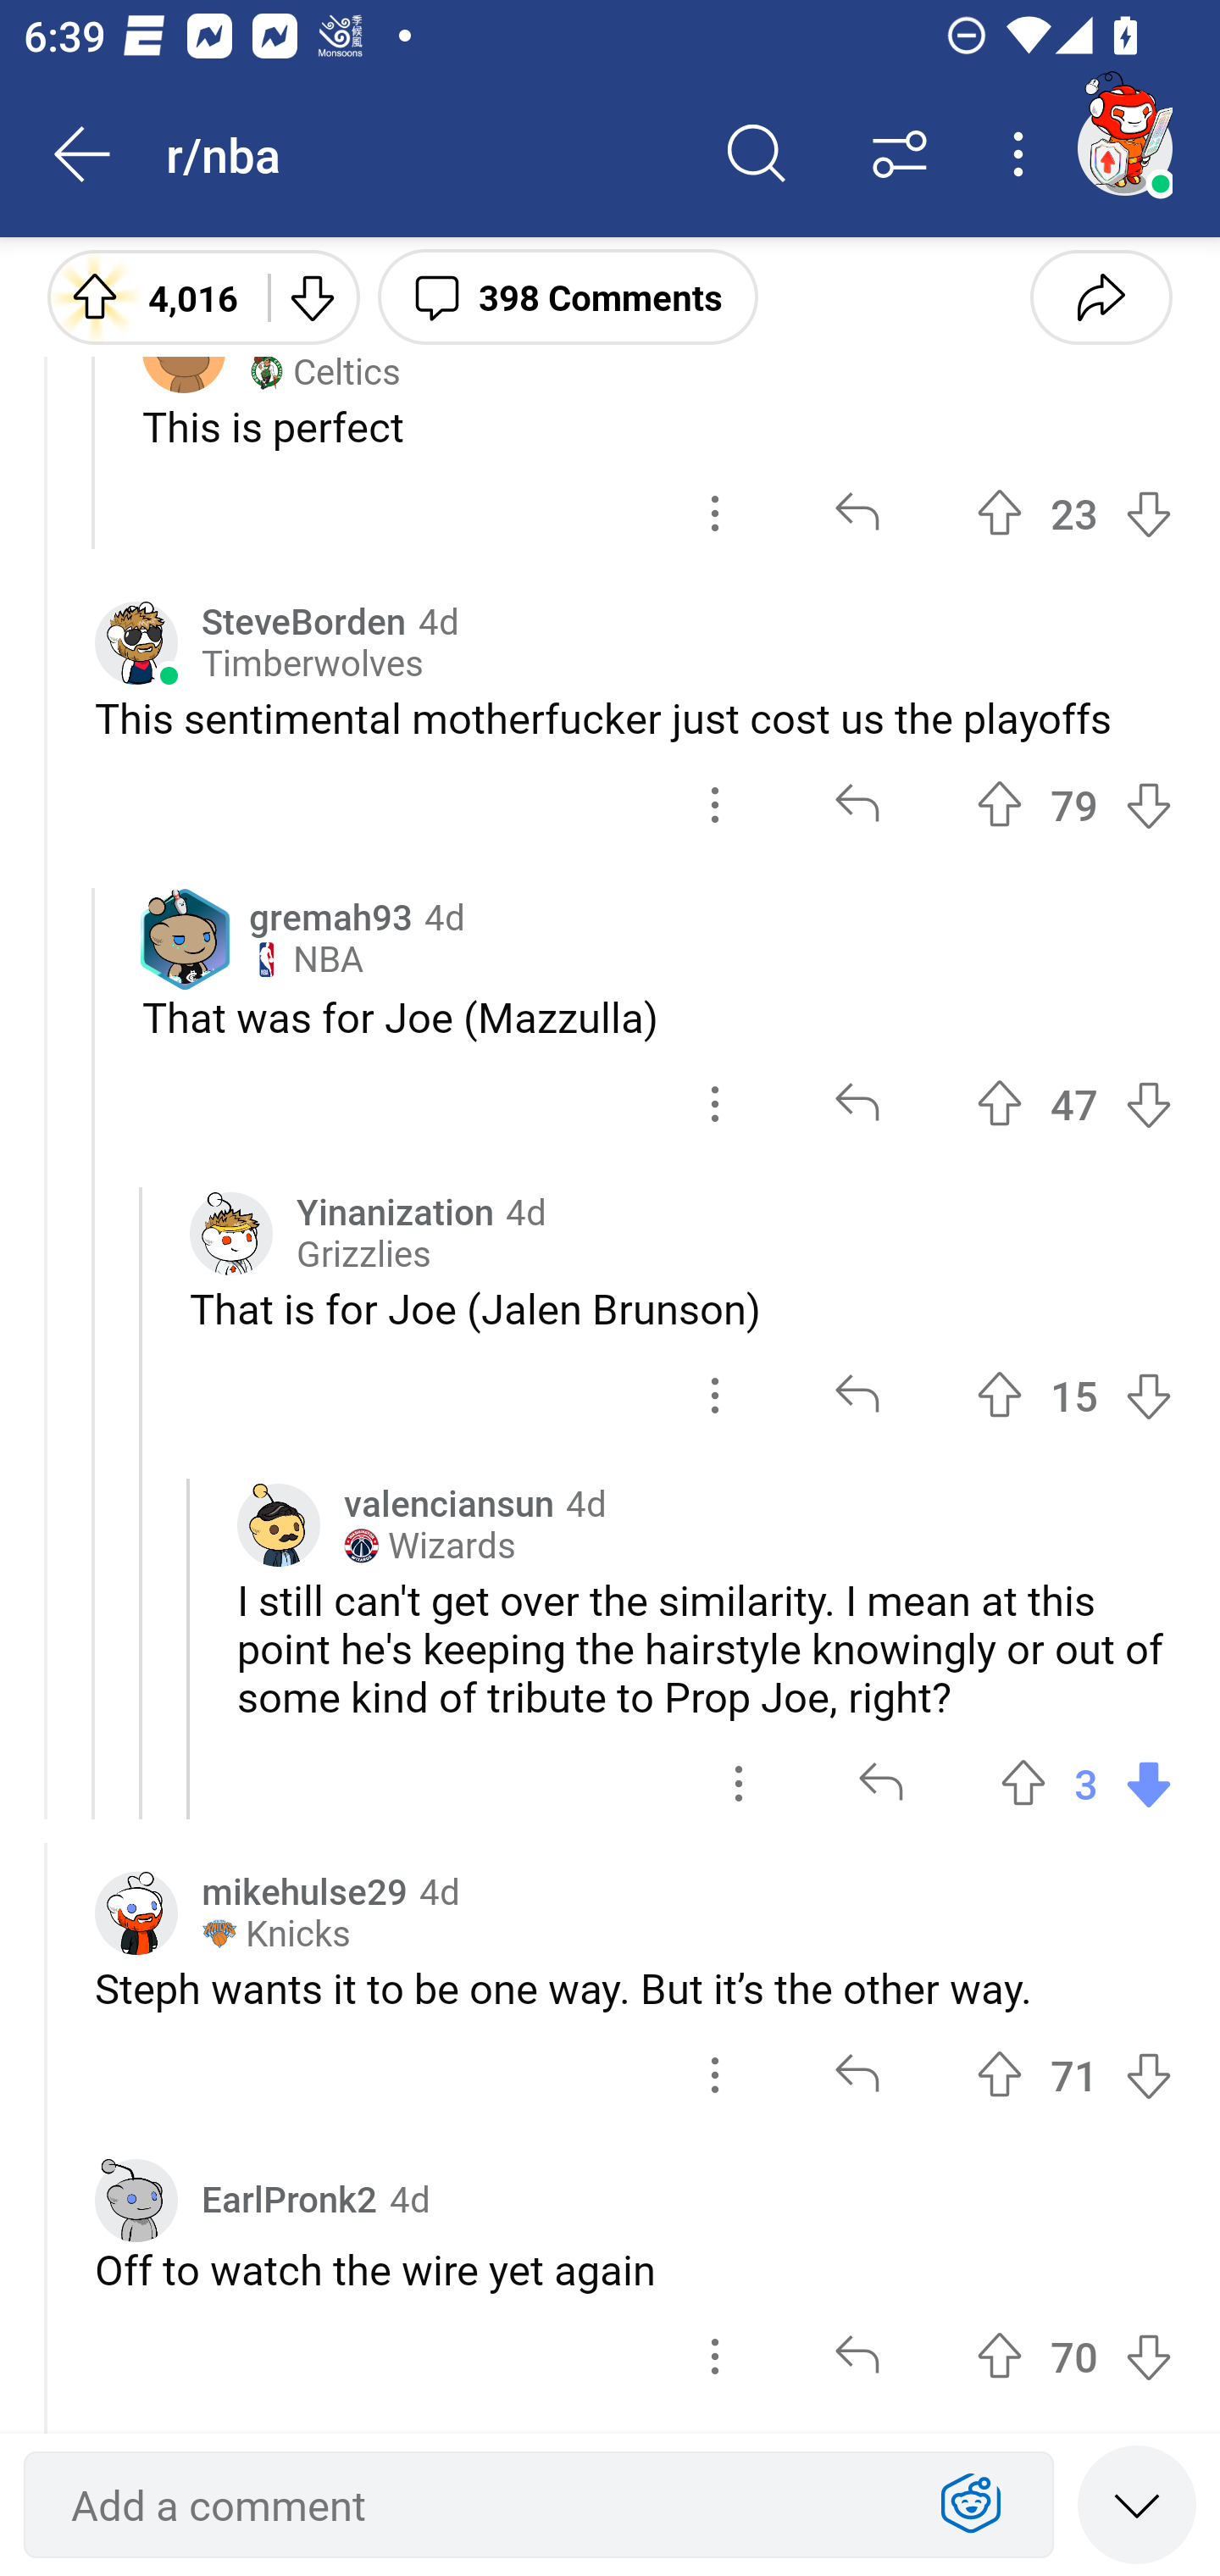 This screenshot has width=1220, height=2576. I want to click on Upvote 15 15 votes Downvote, so click(1074, 1396).